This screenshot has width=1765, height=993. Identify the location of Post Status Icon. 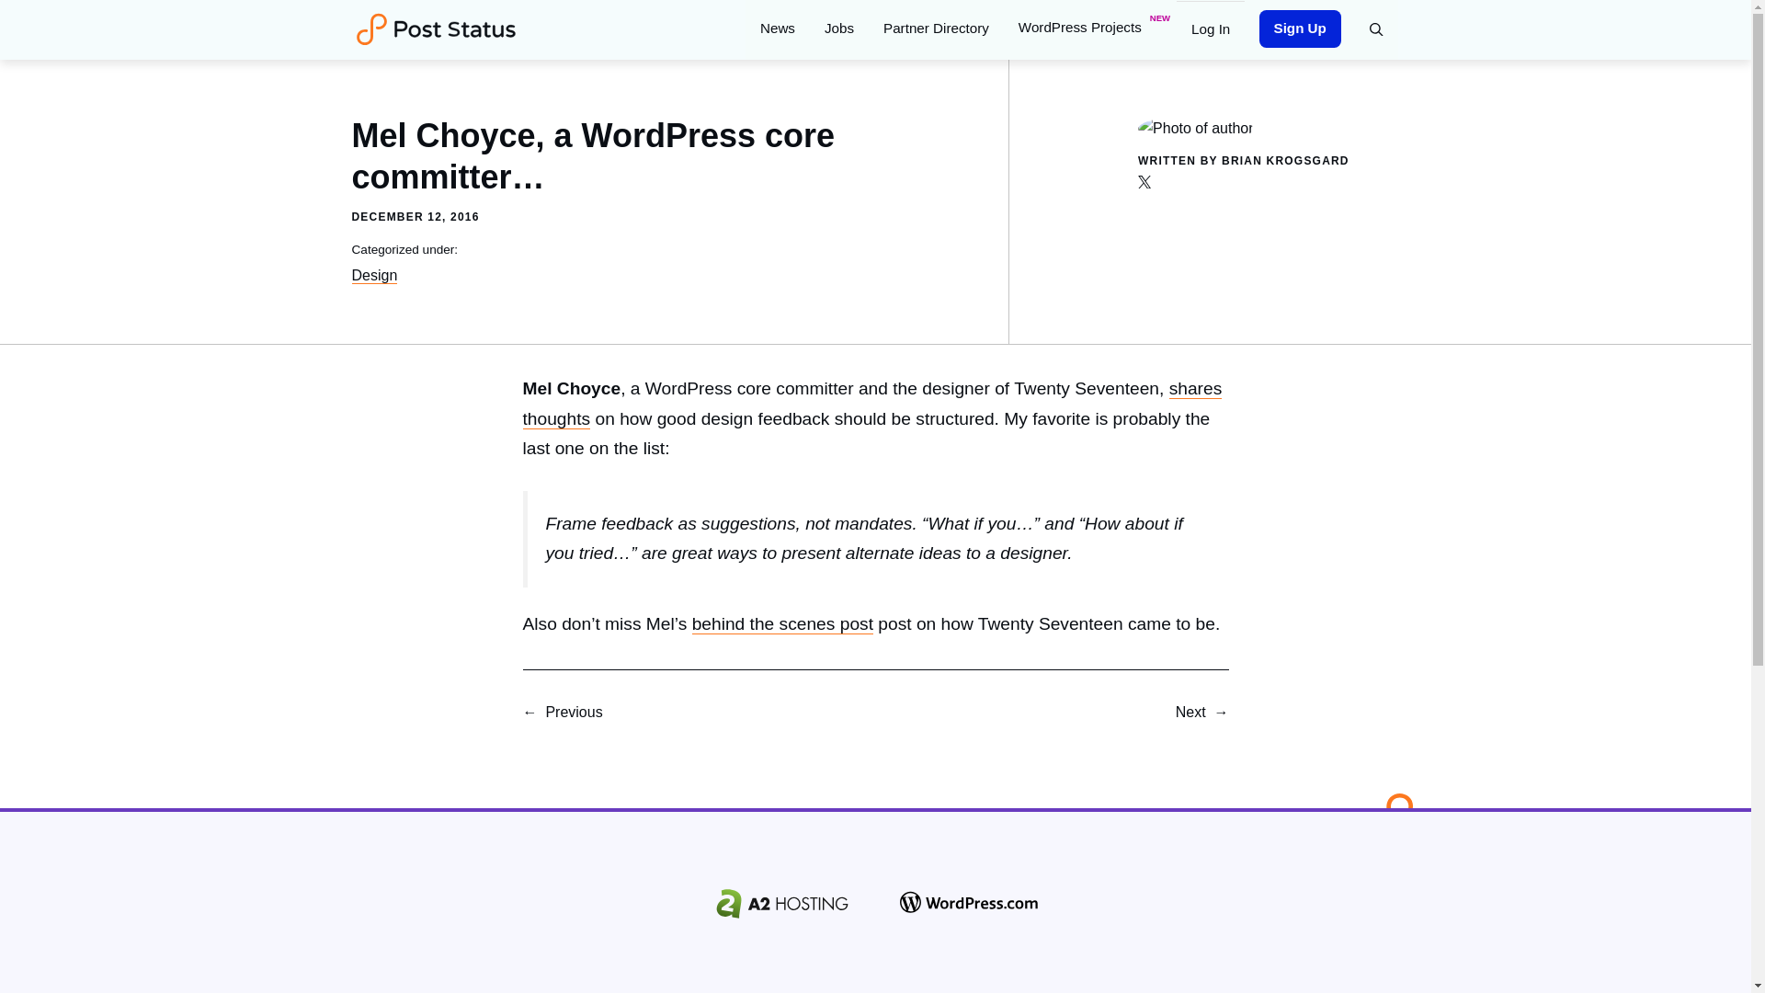
(1388, 818).